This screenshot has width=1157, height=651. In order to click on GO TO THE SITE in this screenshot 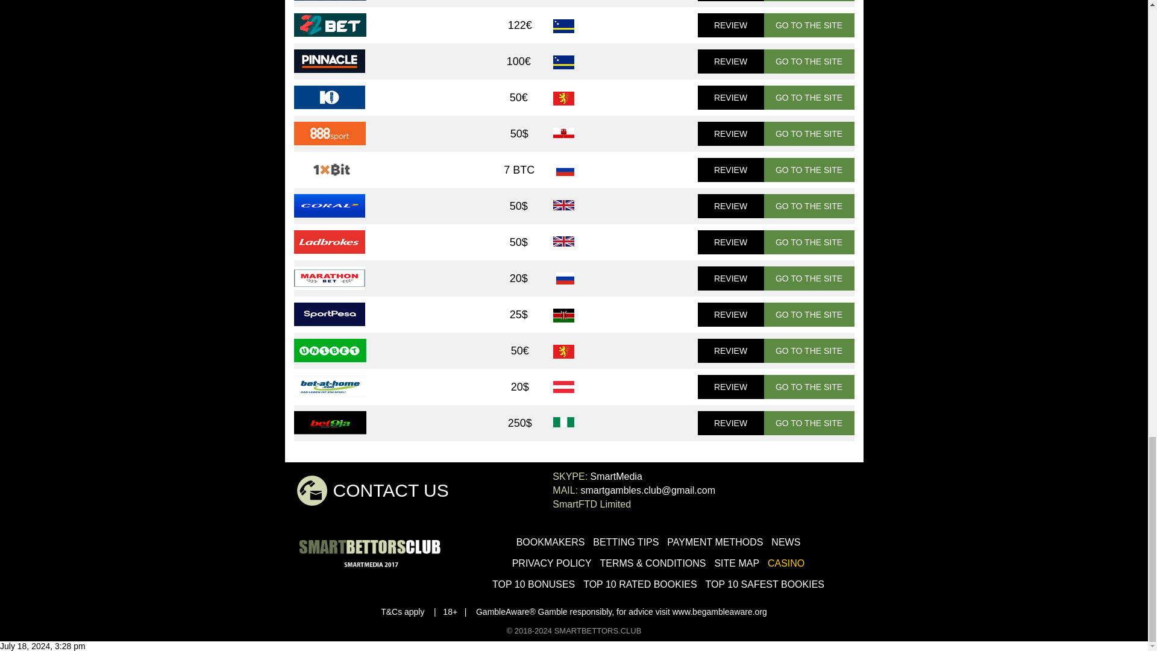, I will do `click(809, 98)`.